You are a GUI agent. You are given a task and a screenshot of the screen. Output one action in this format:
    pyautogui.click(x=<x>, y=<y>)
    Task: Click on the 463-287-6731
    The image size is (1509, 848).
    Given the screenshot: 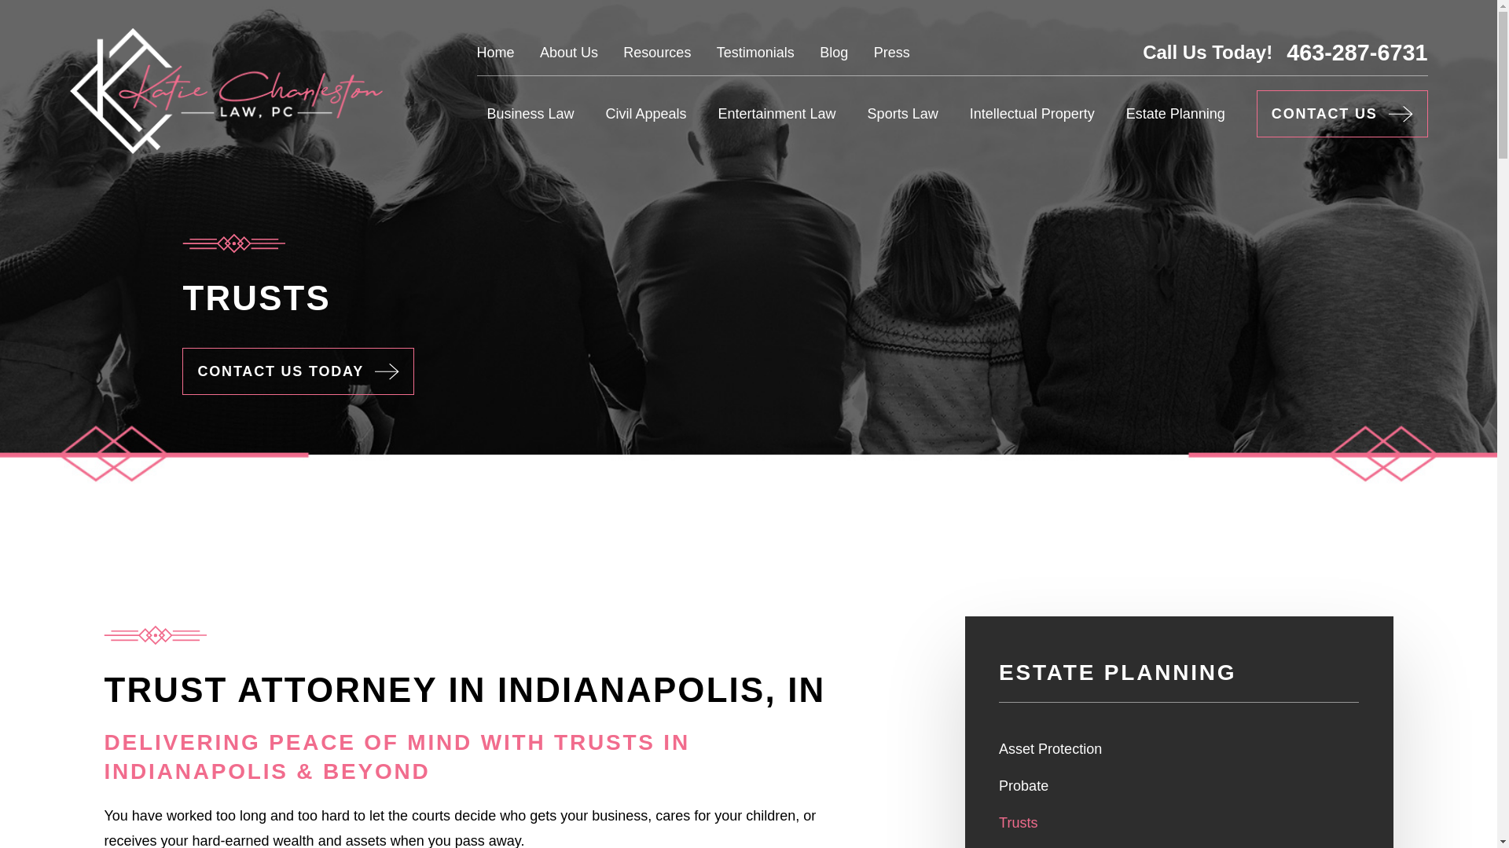 What is the action you would take?
    pyautogui.click(x=1357, y=53)
    